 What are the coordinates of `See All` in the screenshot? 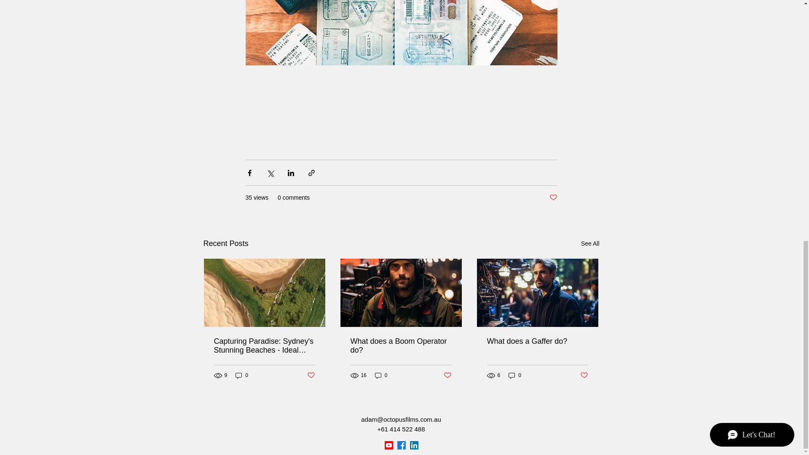 It's located at (590, 244).